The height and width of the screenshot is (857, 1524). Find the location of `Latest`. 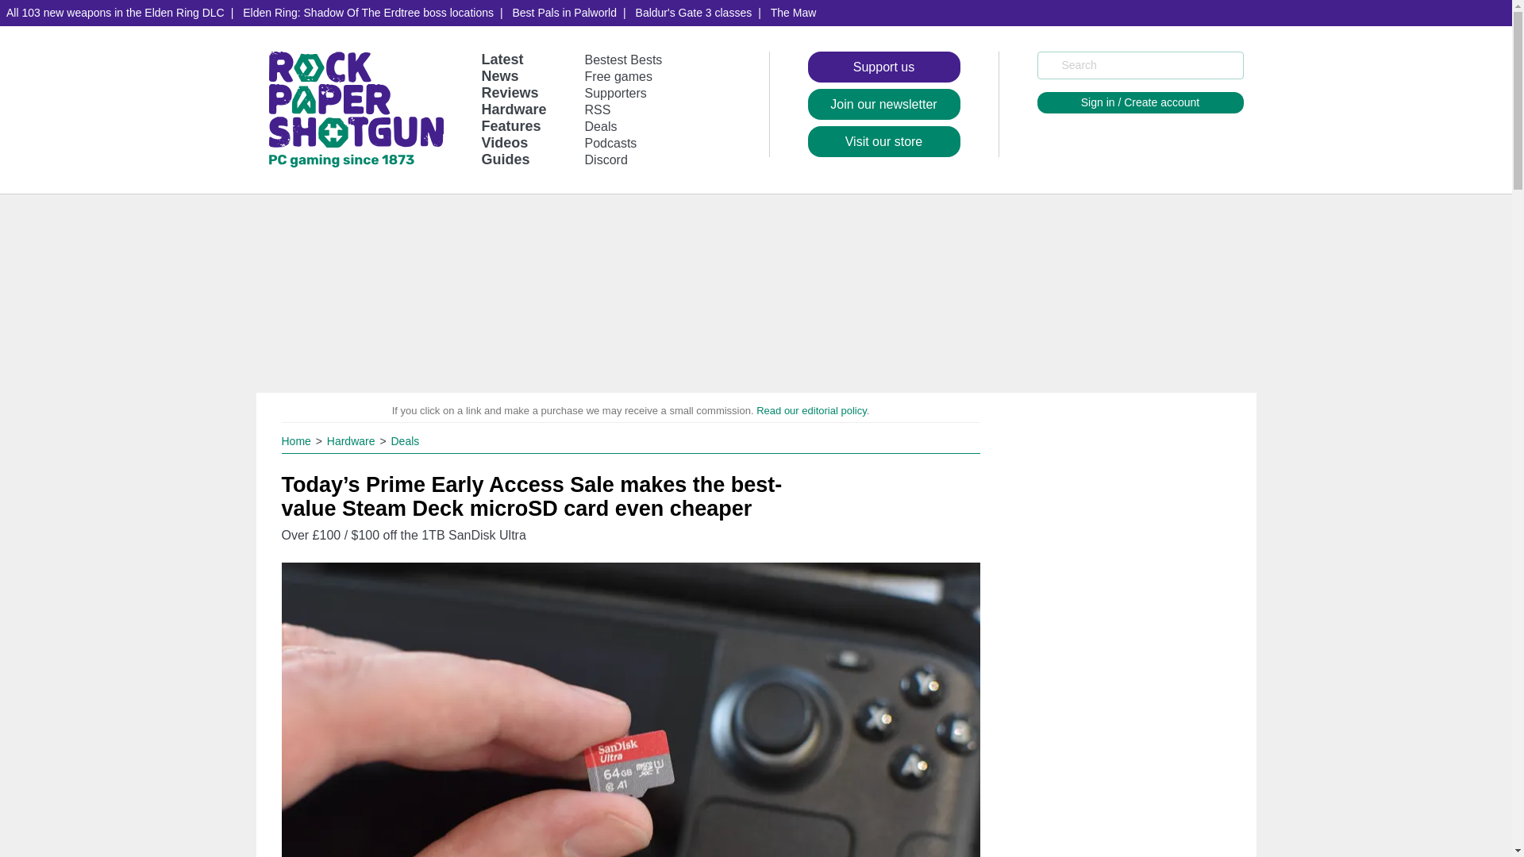

Latest is located at coordinates (502, 59).